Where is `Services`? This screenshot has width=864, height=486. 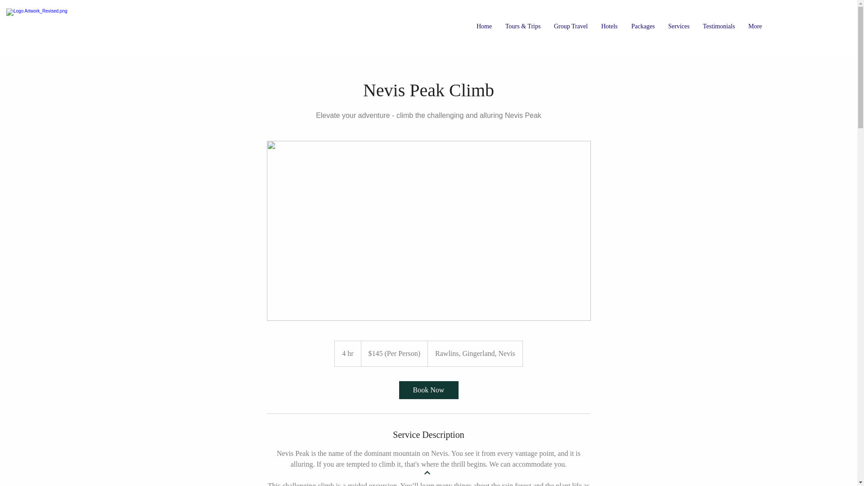 Services is located at coordinates (679, 26).